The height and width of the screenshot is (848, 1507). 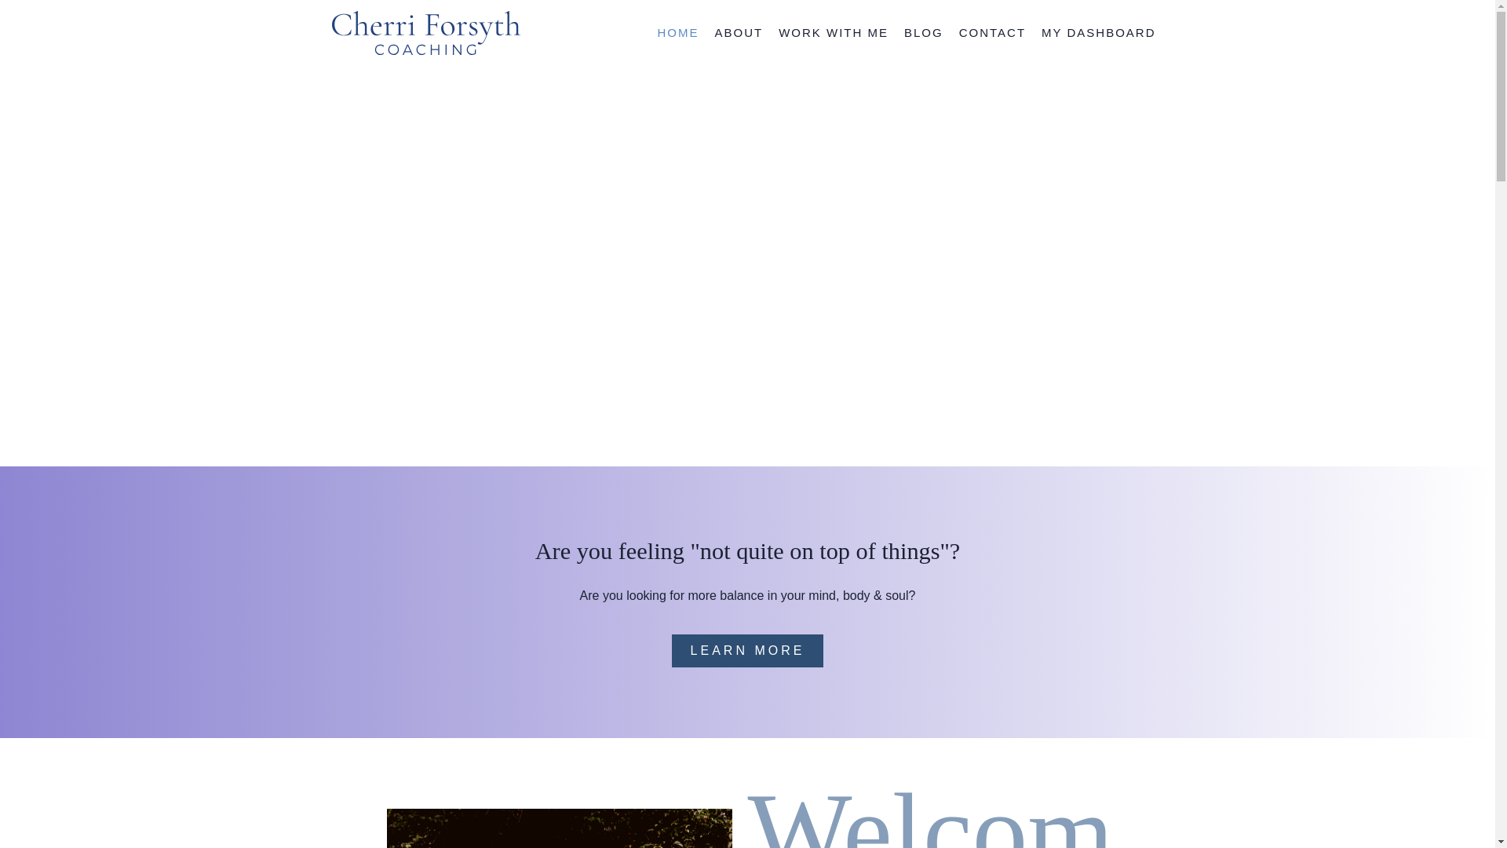 I want to click on WORK WITH ME, so click(x=834, y=33).